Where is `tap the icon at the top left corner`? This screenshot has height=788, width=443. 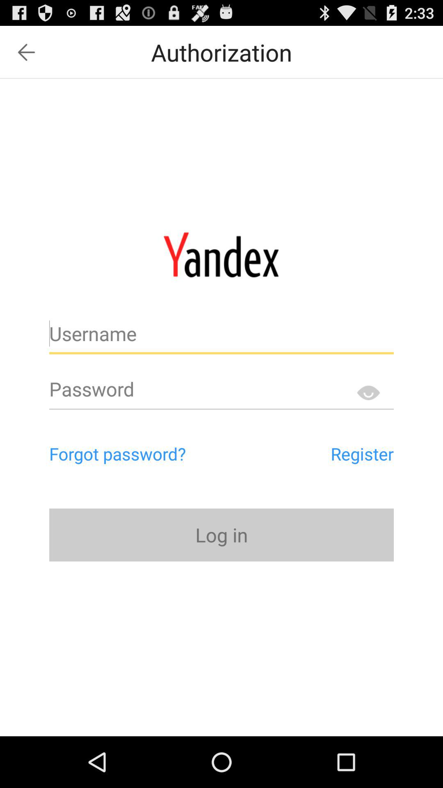 tap the icon at the top left corner is located at coordinates (26, 52).